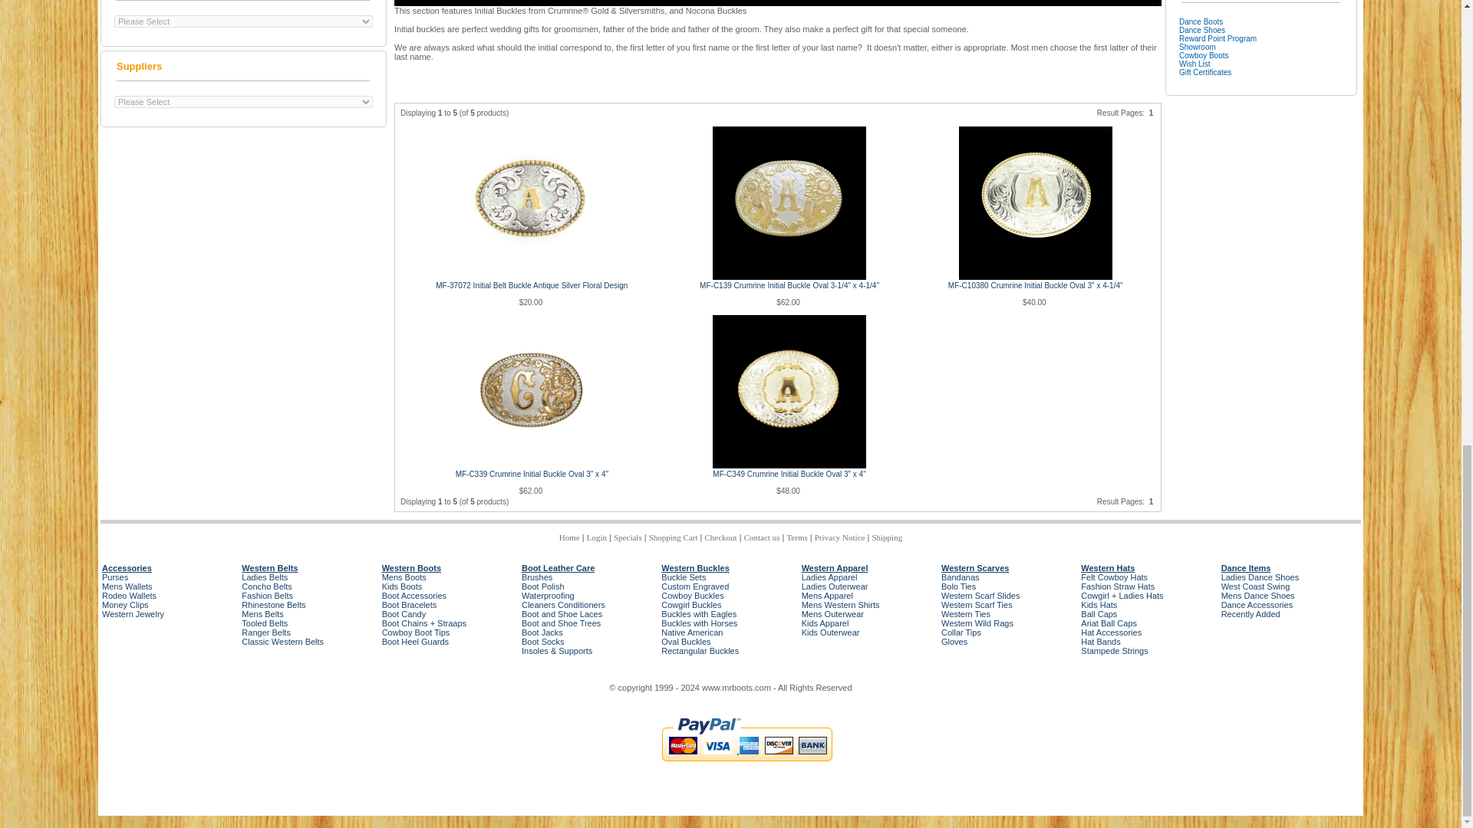  I want to click on Mens Wallets, so click(127, 586).